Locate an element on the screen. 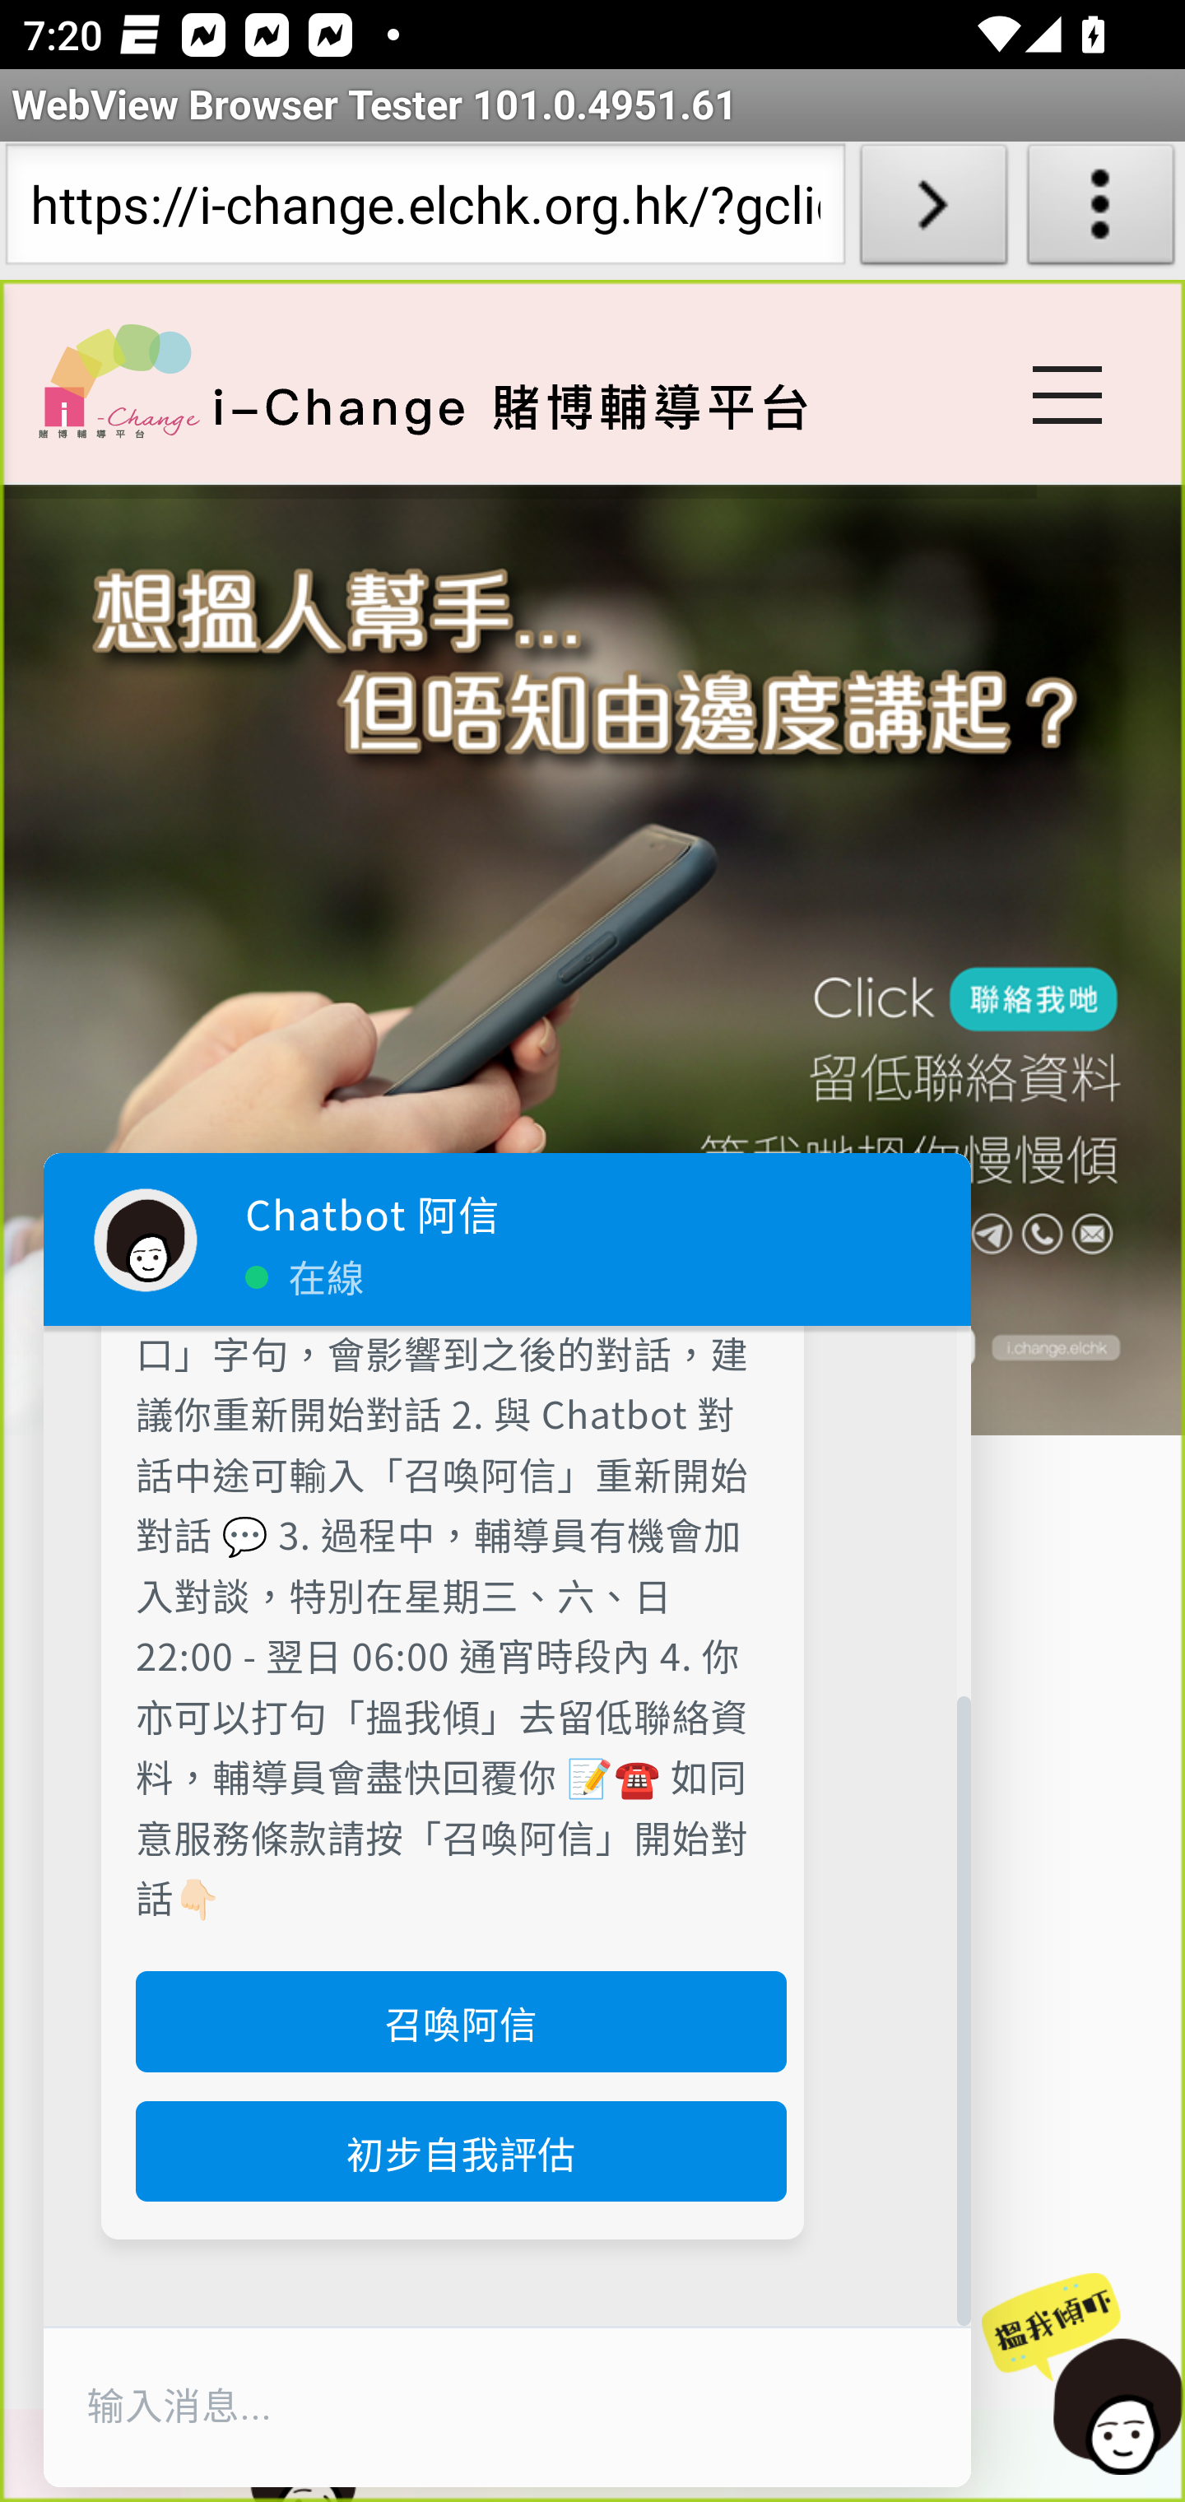 The width and height of the screenshot is (1185, 2502). Chat Now is located at coordinates (1083, 2375).